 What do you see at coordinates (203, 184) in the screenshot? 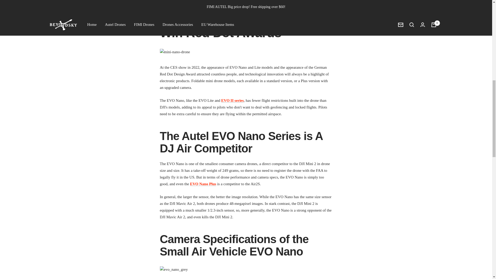
I see `autel evo nano drone` at bounding box center [203, 184].